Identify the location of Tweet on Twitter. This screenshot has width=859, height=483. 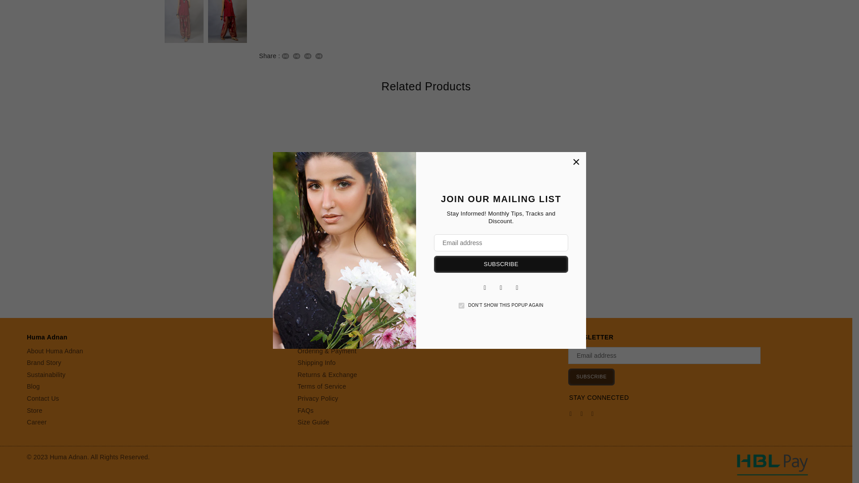
(296, 55).